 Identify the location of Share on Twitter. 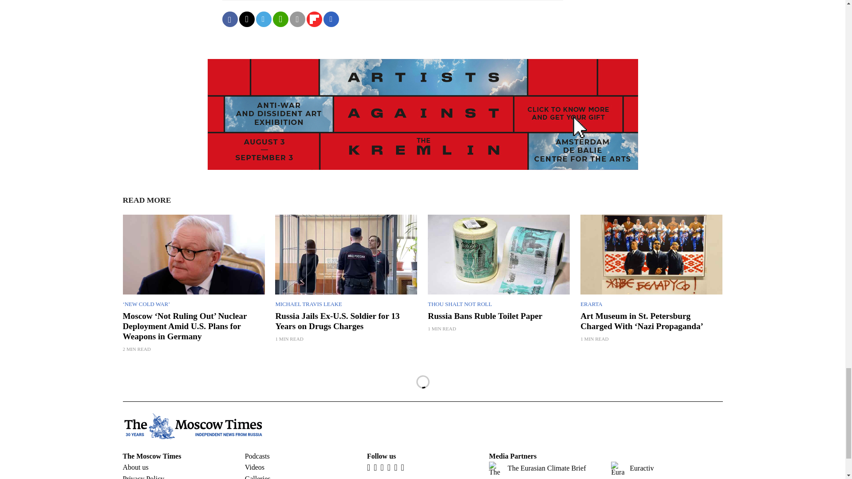
(246, 19).